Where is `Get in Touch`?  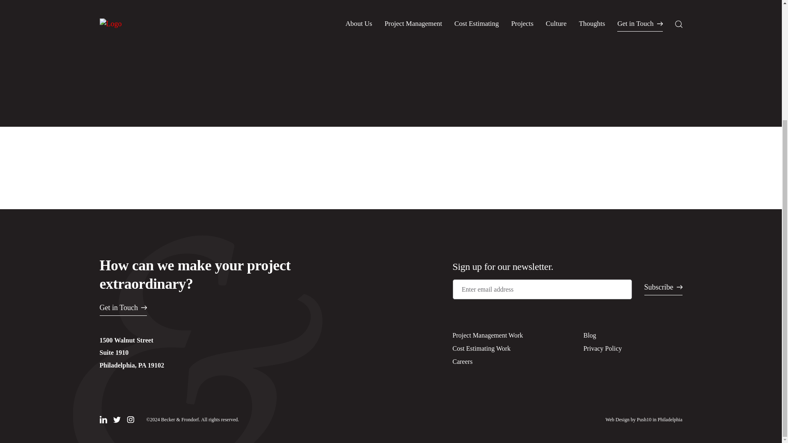
Get in Touch is located at coordinates (123, 310).